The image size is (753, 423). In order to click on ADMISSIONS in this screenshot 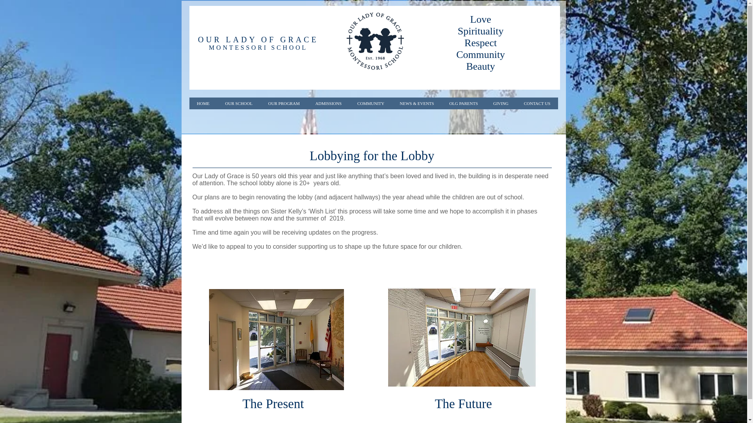, I will do `click(328, 103)`.